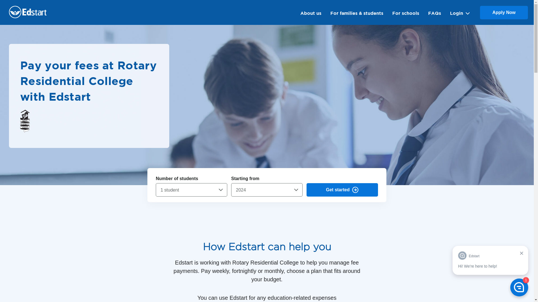 The width and height of the screenshot is (538, 302). What do you see at coordinates (461, 12) in the screenshot?
I see `Login` at bounding box center [461, 12].